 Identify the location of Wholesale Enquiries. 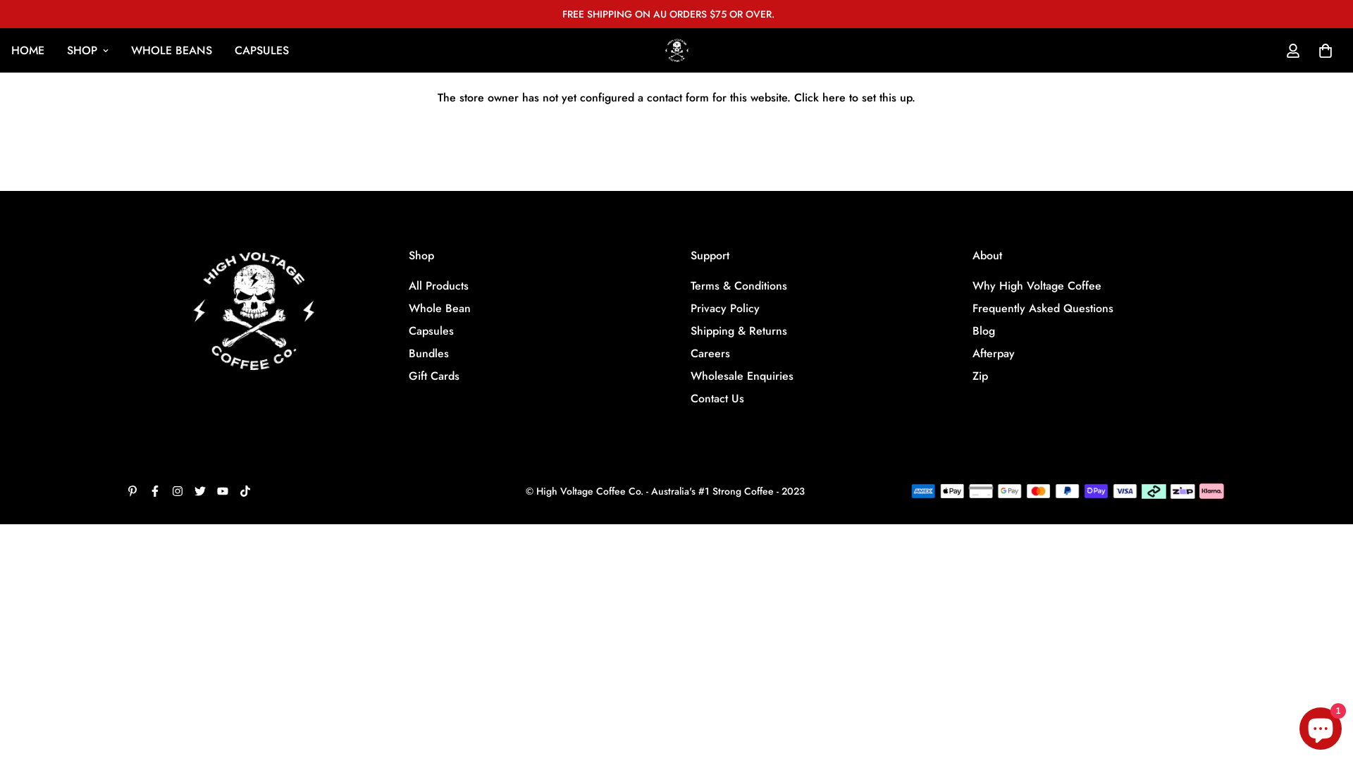
(741, 376).